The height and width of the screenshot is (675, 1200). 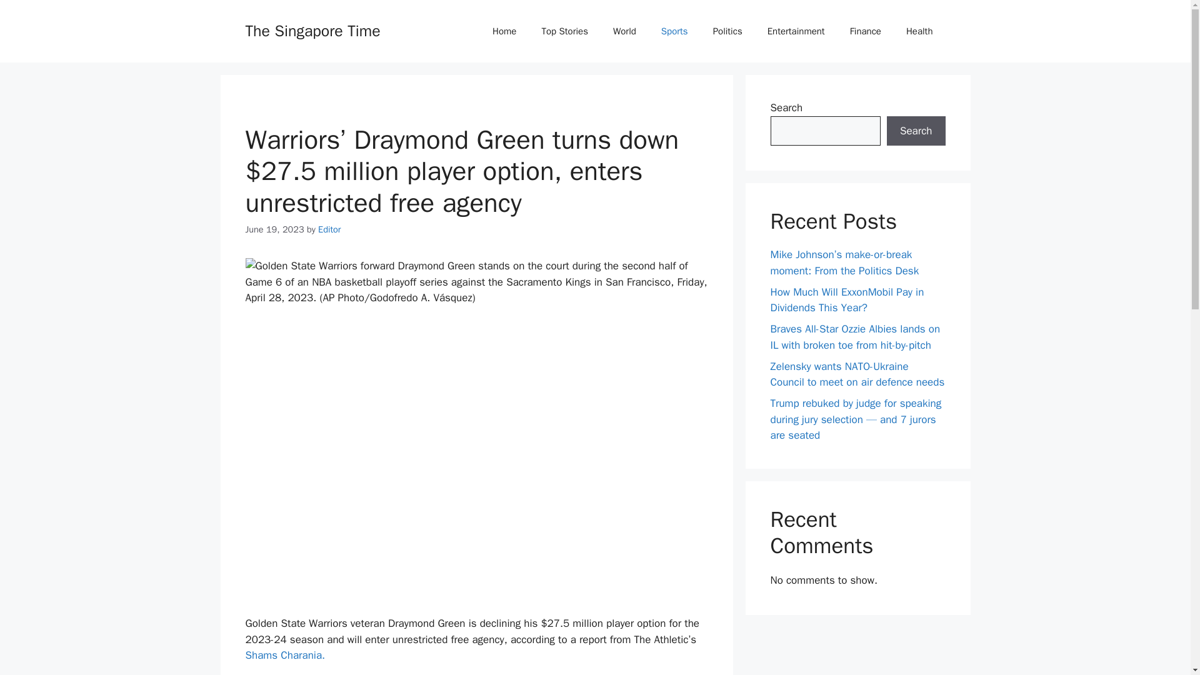 What do you see at coordinates (329, 229) in the screenshot?
I see `Editor` at bounding box center [329, 229].